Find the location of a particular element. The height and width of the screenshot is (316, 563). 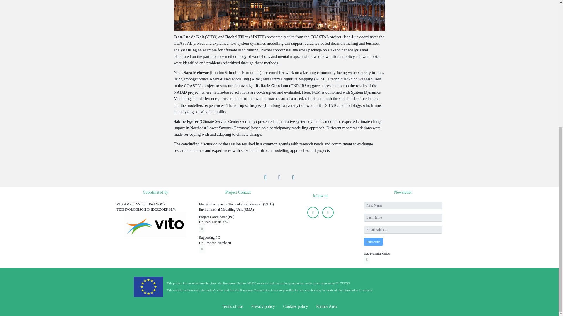

Terms of use is located at coordinates (232, 306).